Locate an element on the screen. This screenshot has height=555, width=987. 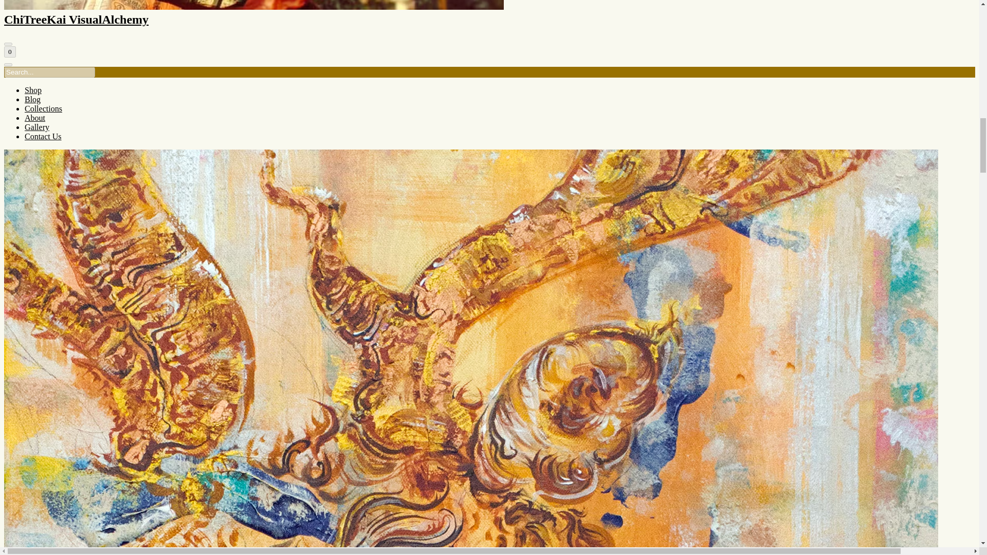
Shop is located at coordinates (33, 90).